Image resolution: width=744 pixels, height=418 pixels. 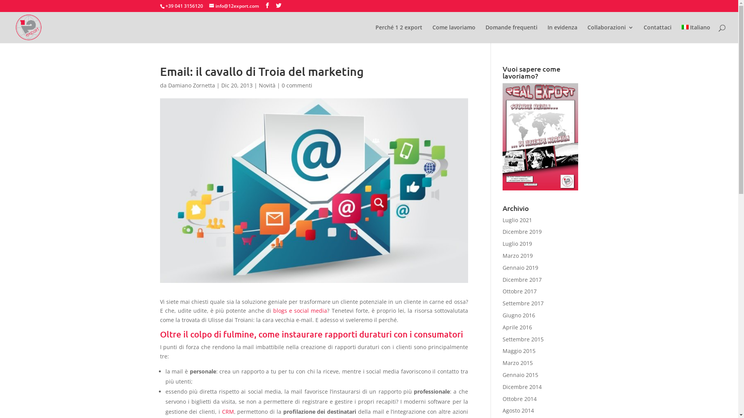 I want to click on Luglio 2021, so click(x=517, y=220).